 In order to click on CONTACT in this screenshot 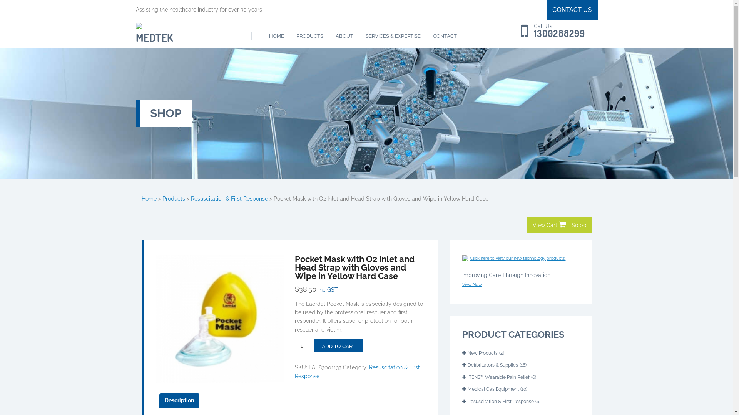, I will do `click(445, 36)`.